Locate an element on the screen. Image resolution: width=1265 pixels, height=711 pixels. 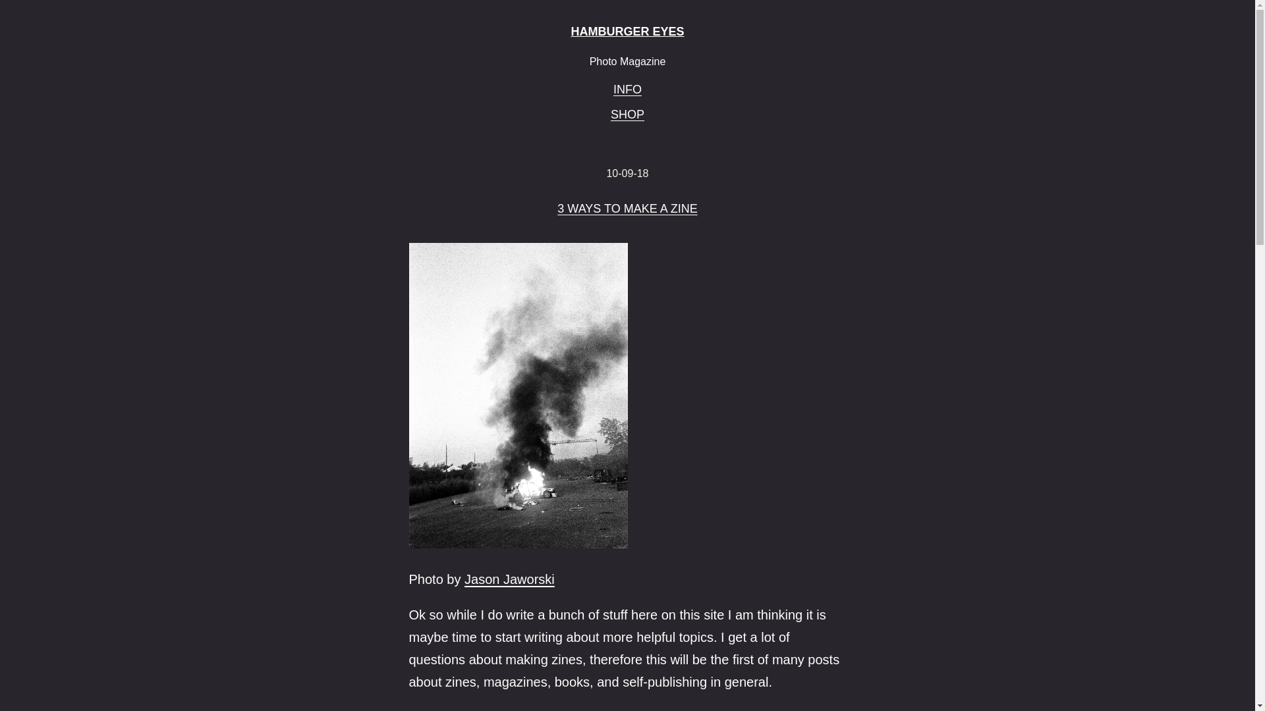
HAMBURGER EYES is located at coordinates (627, 32).